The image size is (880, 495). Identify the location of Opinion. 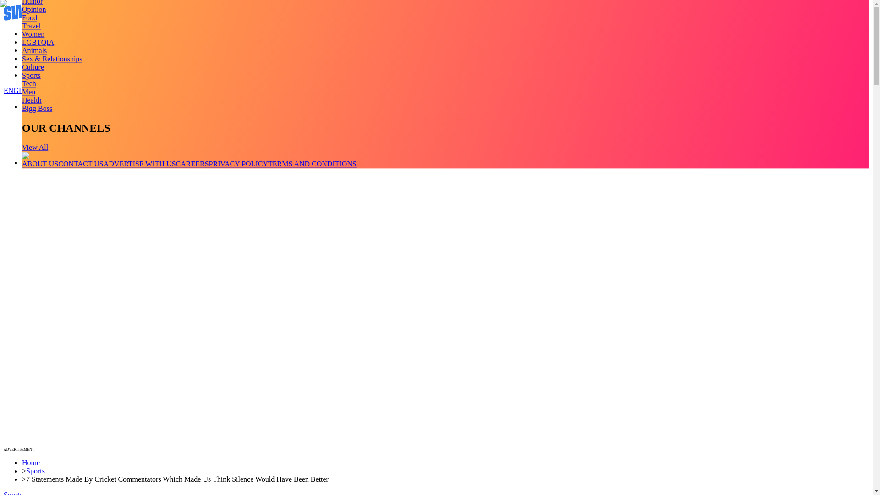
(34, 9).